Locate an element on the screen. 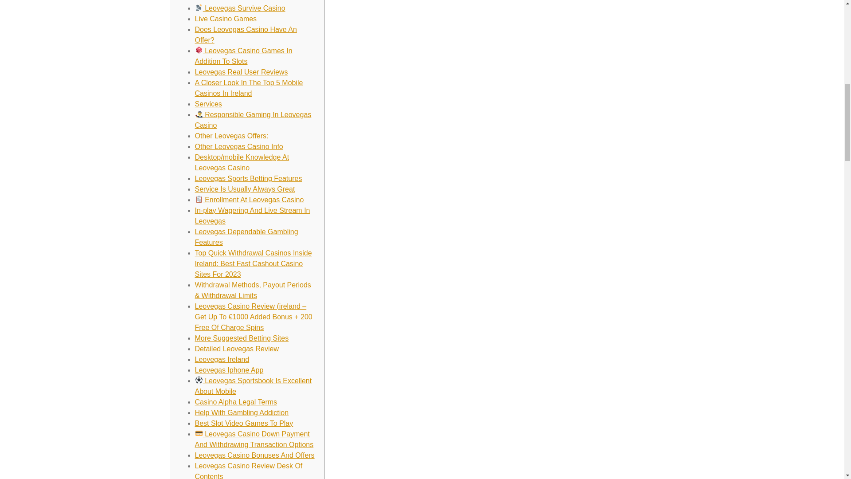  Best Slot Video Games To Play is located at coordinates (244, 423).